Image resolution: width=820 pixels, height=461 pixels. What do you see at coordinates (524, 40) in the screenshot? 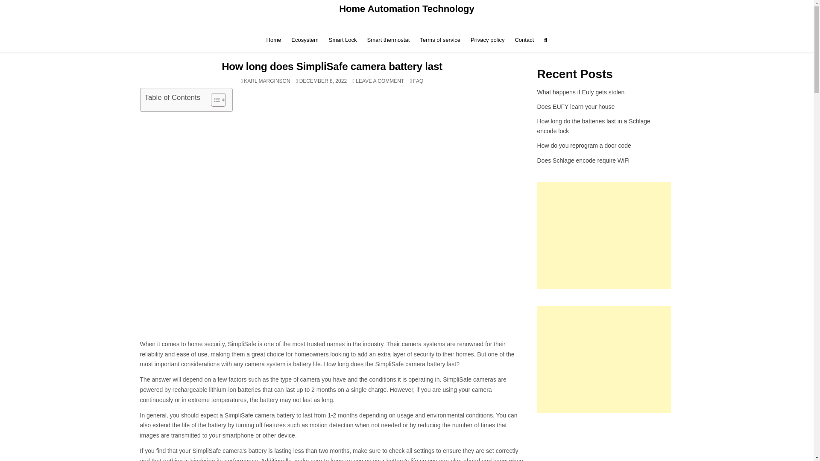
I see `Contact` at bounding box center [524, 40].